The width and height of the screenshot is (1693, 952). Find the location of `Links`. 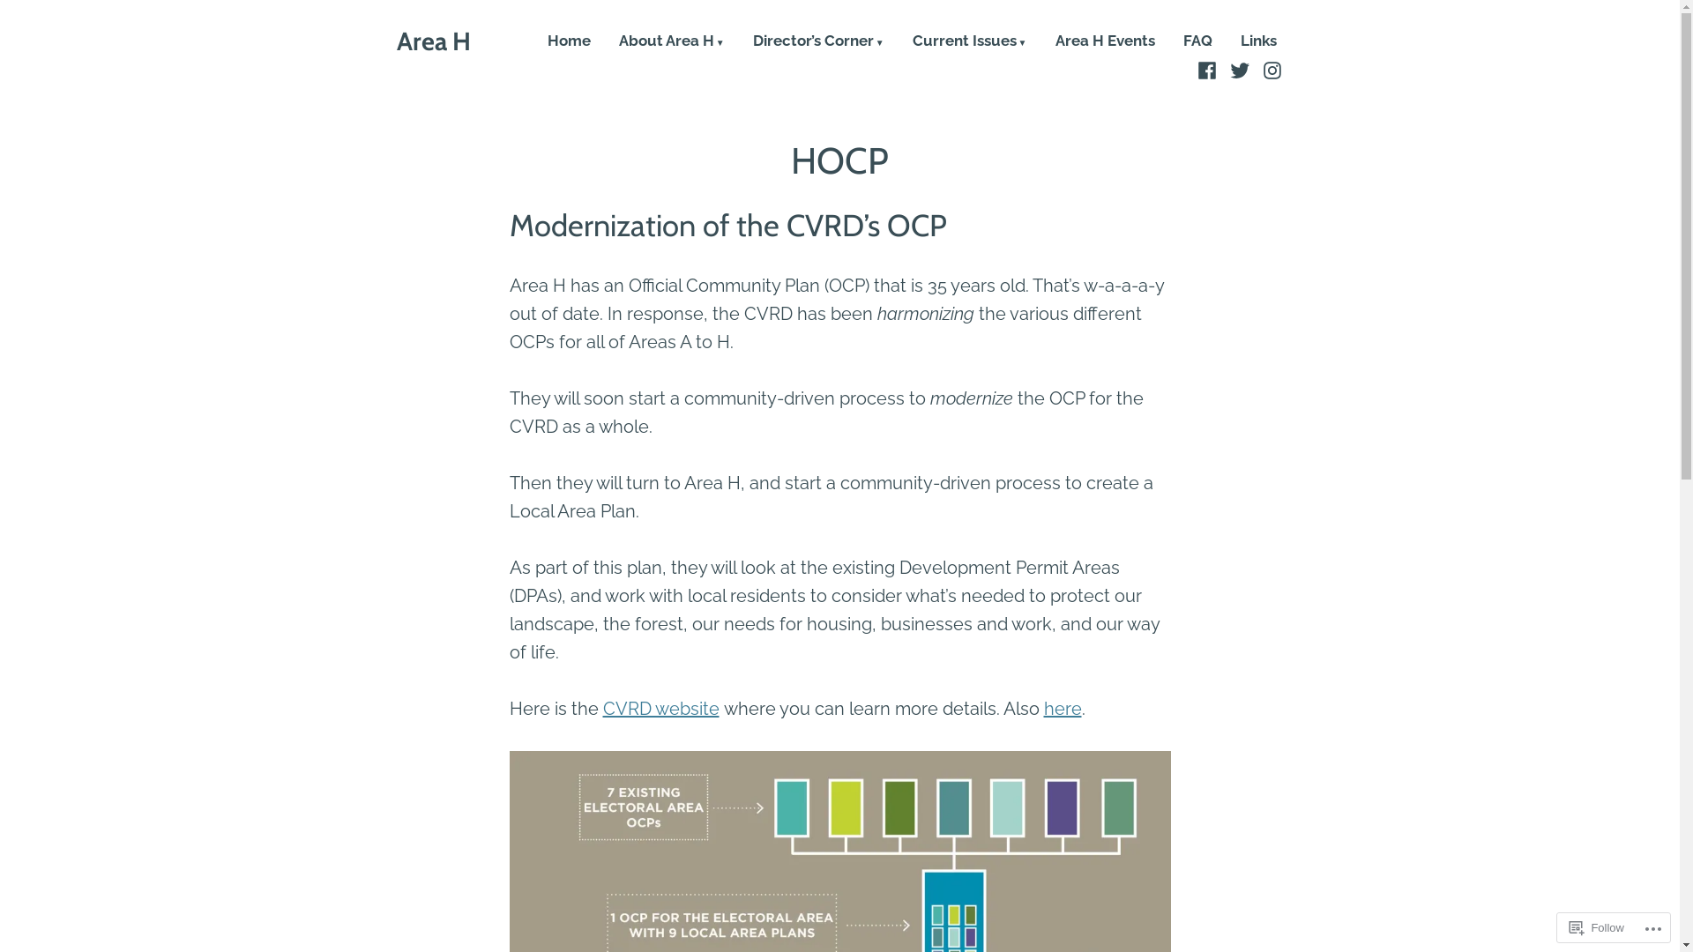

Links is located at coordinates (1257, 42).